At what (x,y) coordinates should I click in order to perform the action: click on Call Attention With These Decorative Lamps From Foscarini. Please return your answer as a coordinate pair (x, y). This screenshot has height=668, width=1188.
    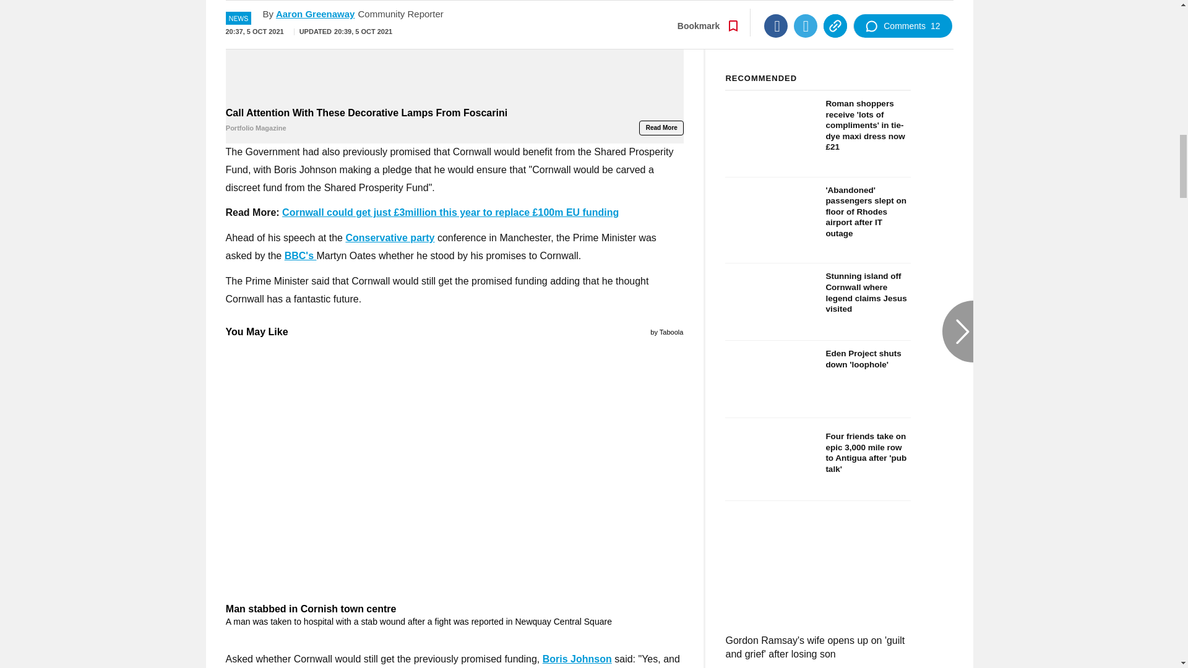
    Looking at the image, I should click on (454, 121).